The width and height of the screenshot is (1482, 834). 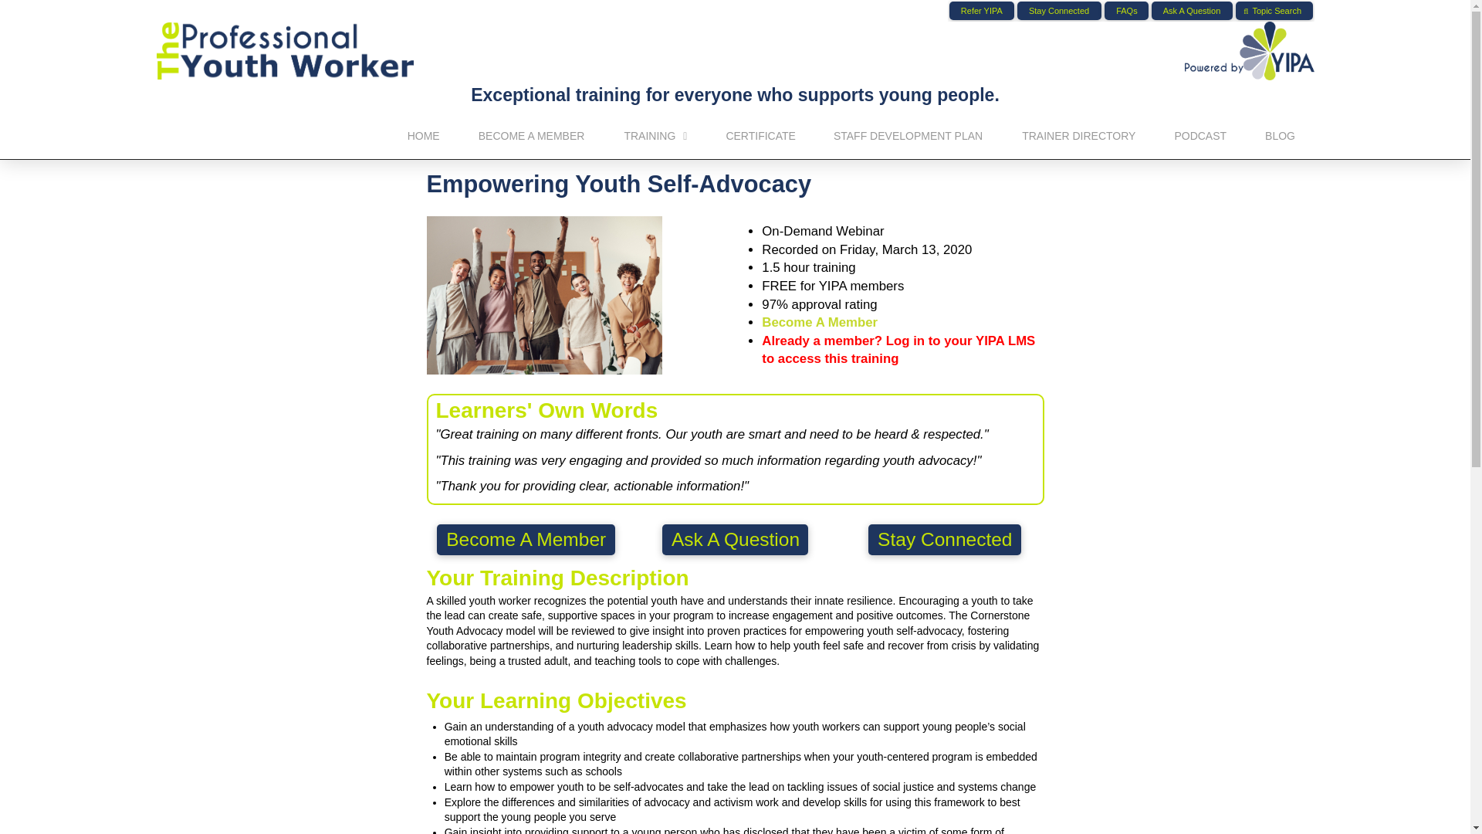 What do you see at coordinates (532, 134) in the screenshot?
I see `BECOME A MEMBER` at bounding box center [532, 134].